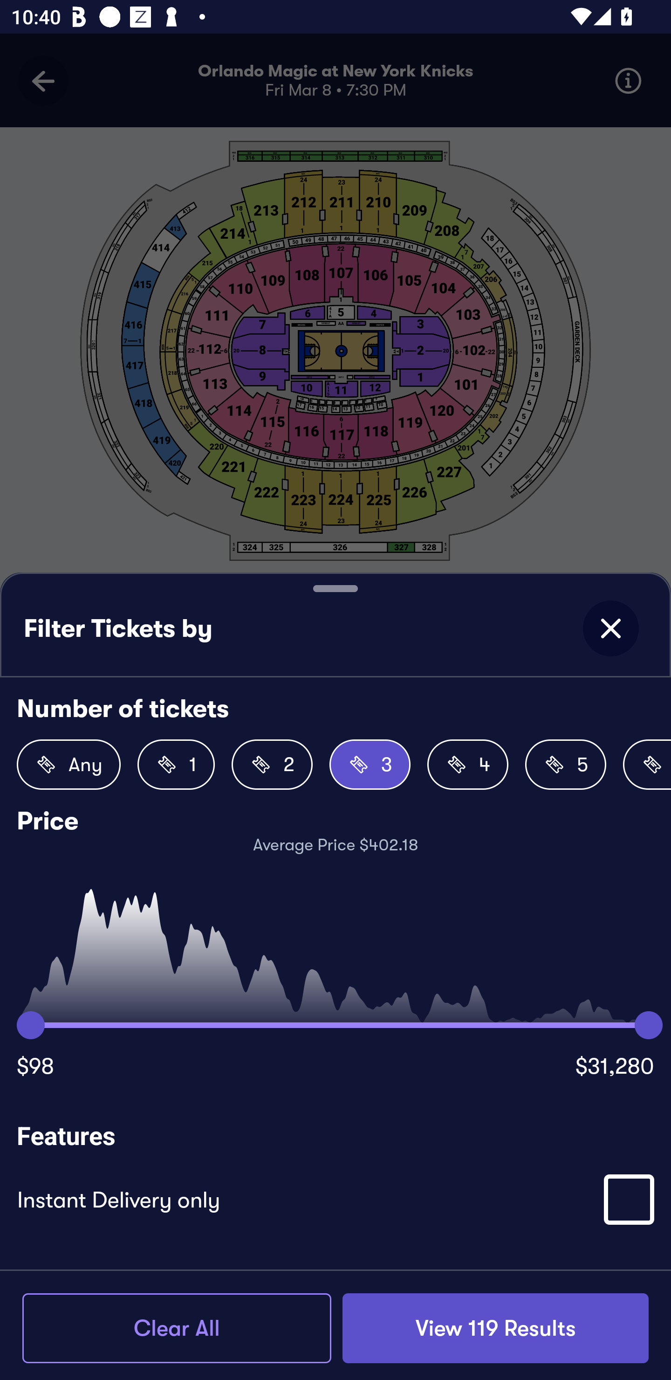 This screenshot has width=671, height=1380. I want to click on Any, so click(69, 765).